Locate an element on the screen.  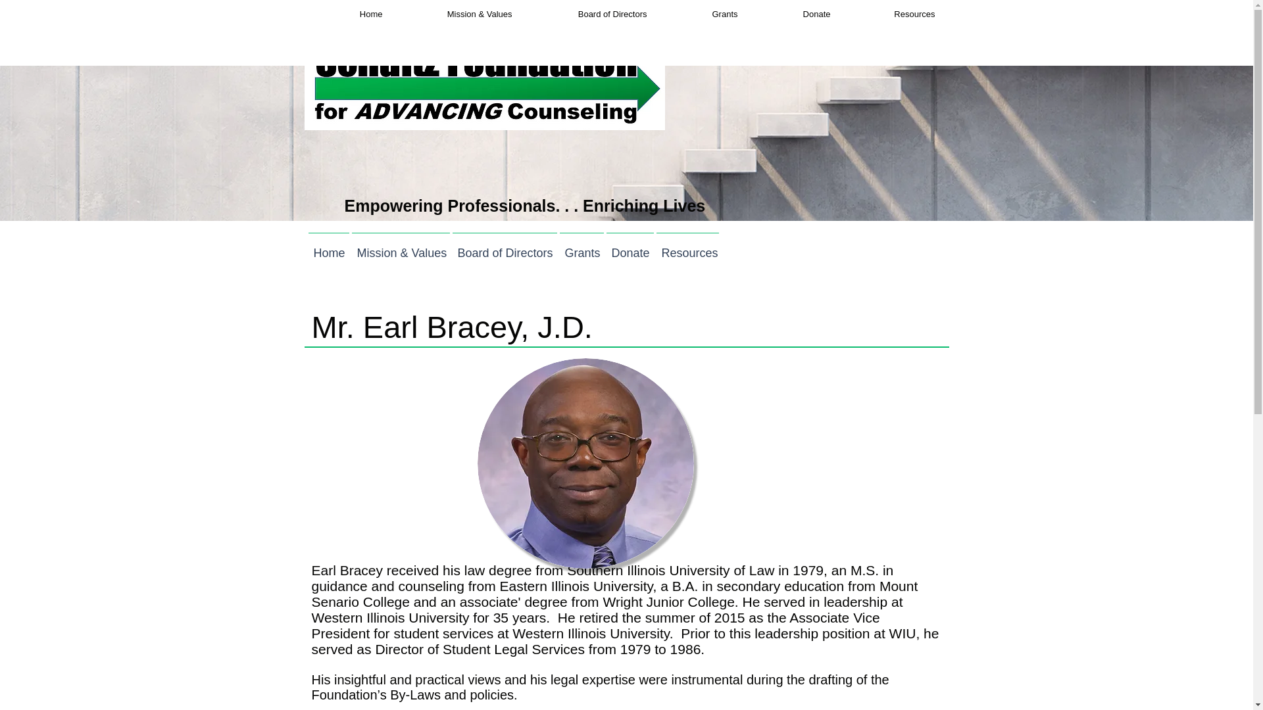
Board of Directors is located at coordinates (589, 13).